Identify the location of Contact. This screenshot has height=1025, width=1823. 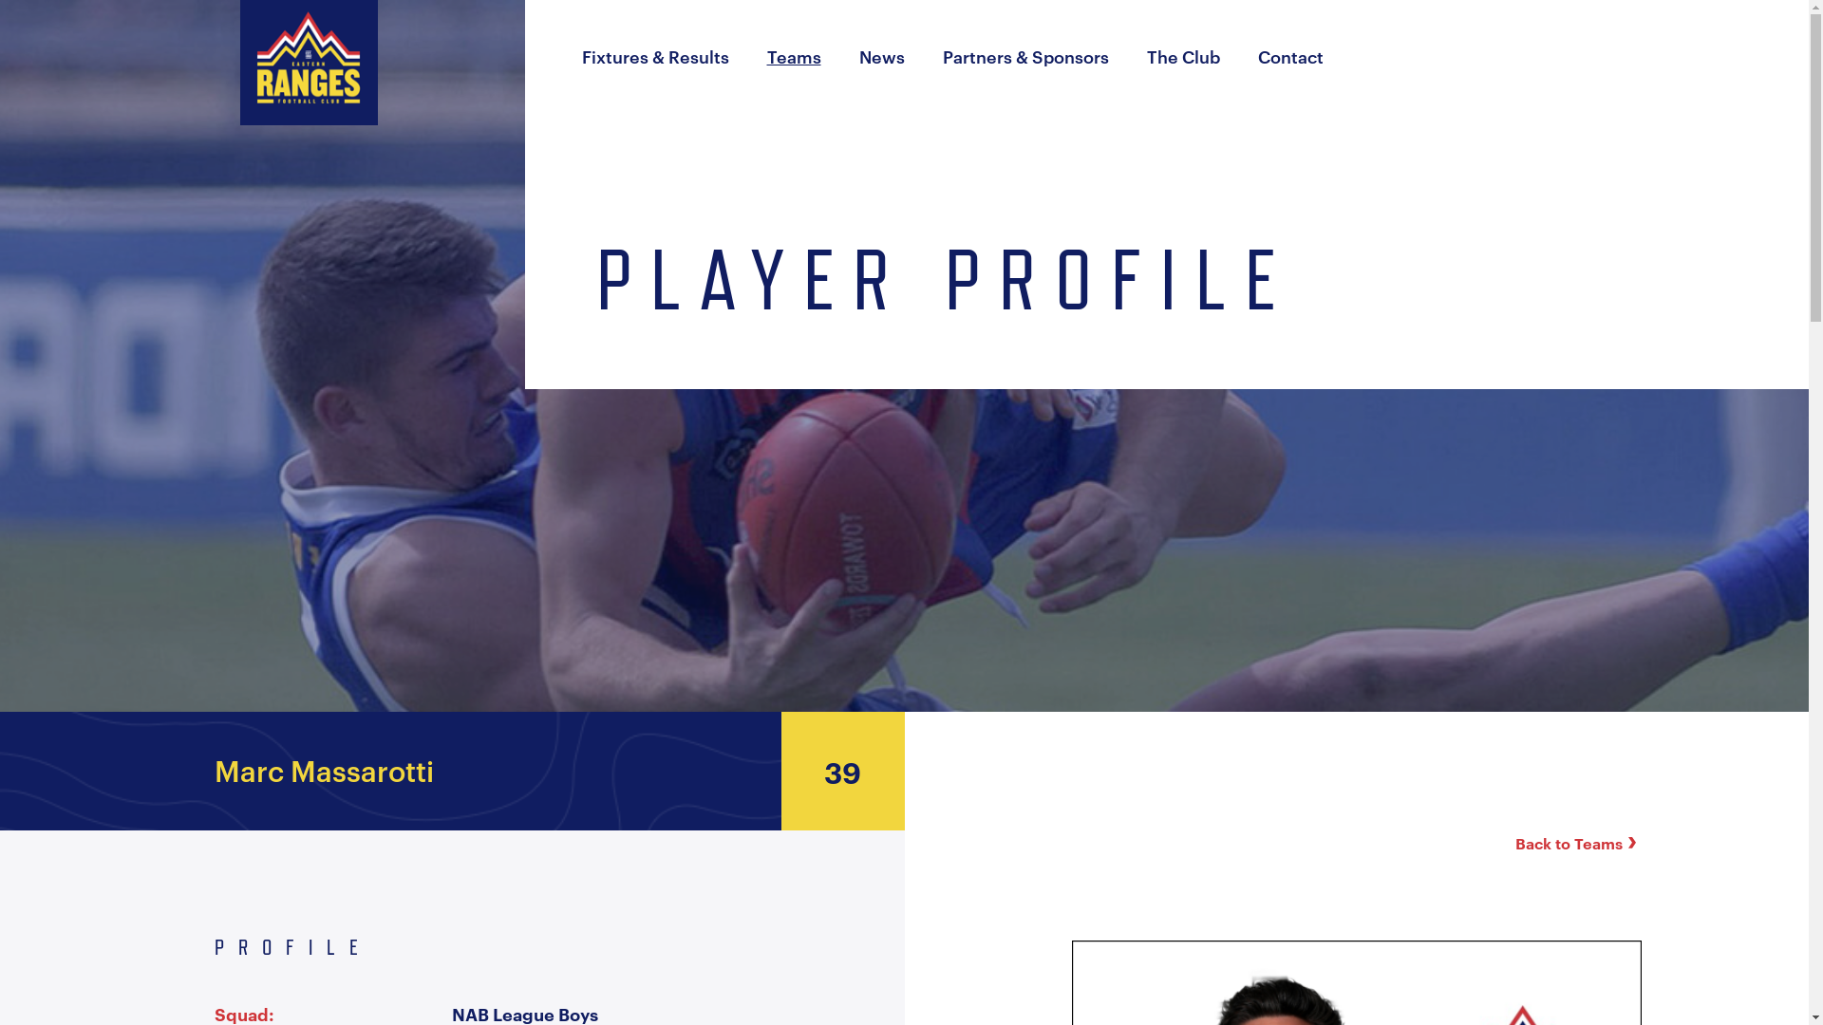
(1289, 55).